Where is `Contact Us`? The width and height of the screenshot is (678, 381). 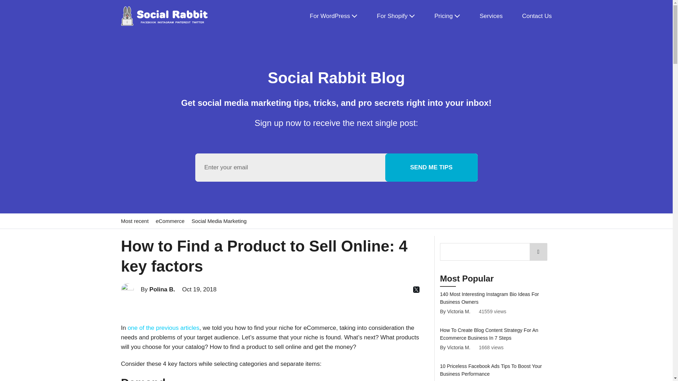 Contact Us is located at coordinates (537, 16).